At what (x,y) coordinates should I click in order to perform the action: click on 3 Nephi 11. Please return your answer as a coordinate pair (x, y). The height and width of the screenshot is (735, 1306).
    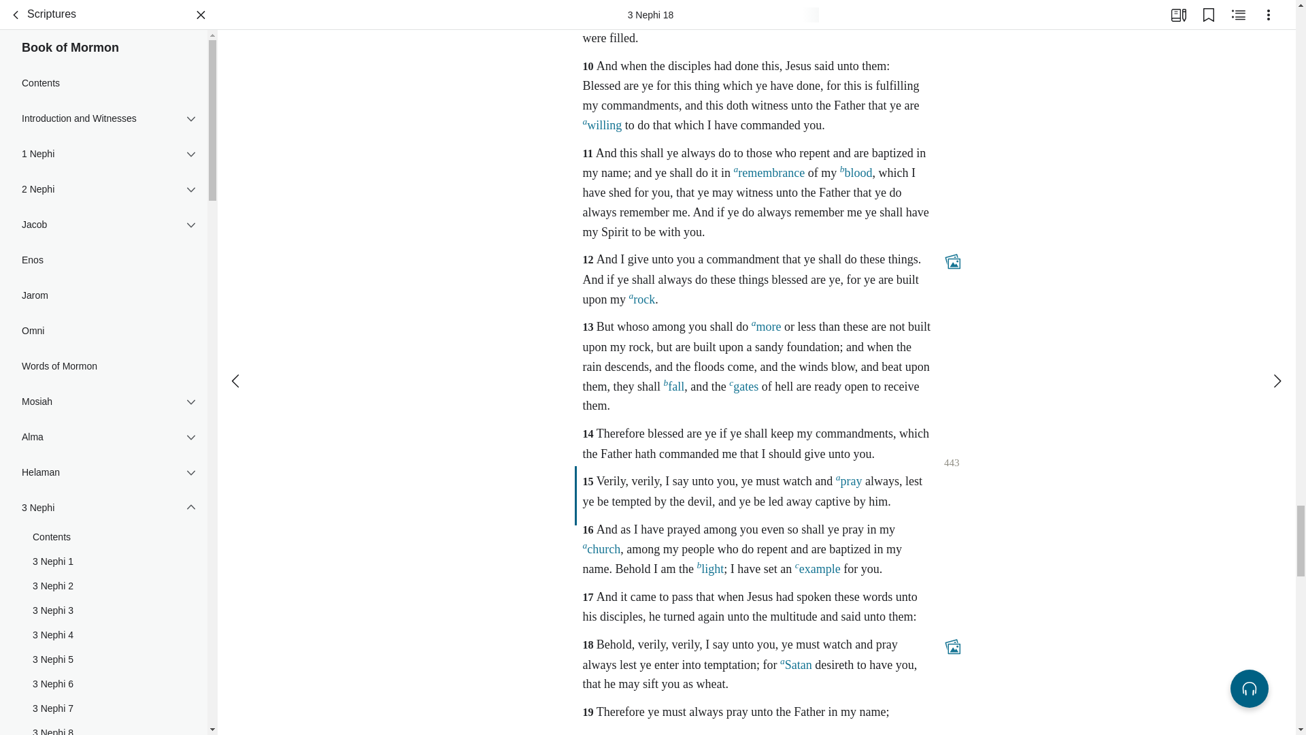
    Looking at the image, I should click on (103, 62).